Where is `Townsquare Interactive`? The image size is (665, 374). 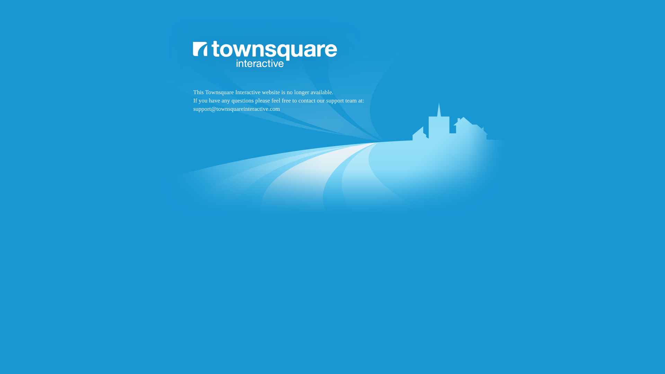 Townsquare Interactive is located at coordinates (332, 136).